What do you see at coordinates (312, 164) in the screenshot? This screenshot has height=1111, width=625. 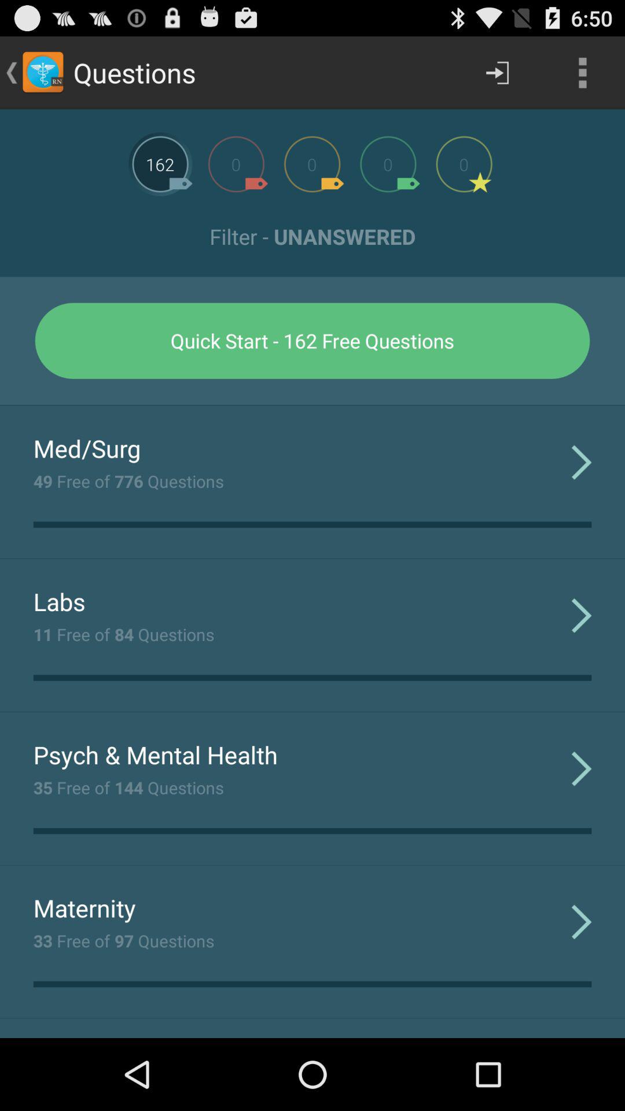 I see `yellow tag` at bounding box center [312, 164].